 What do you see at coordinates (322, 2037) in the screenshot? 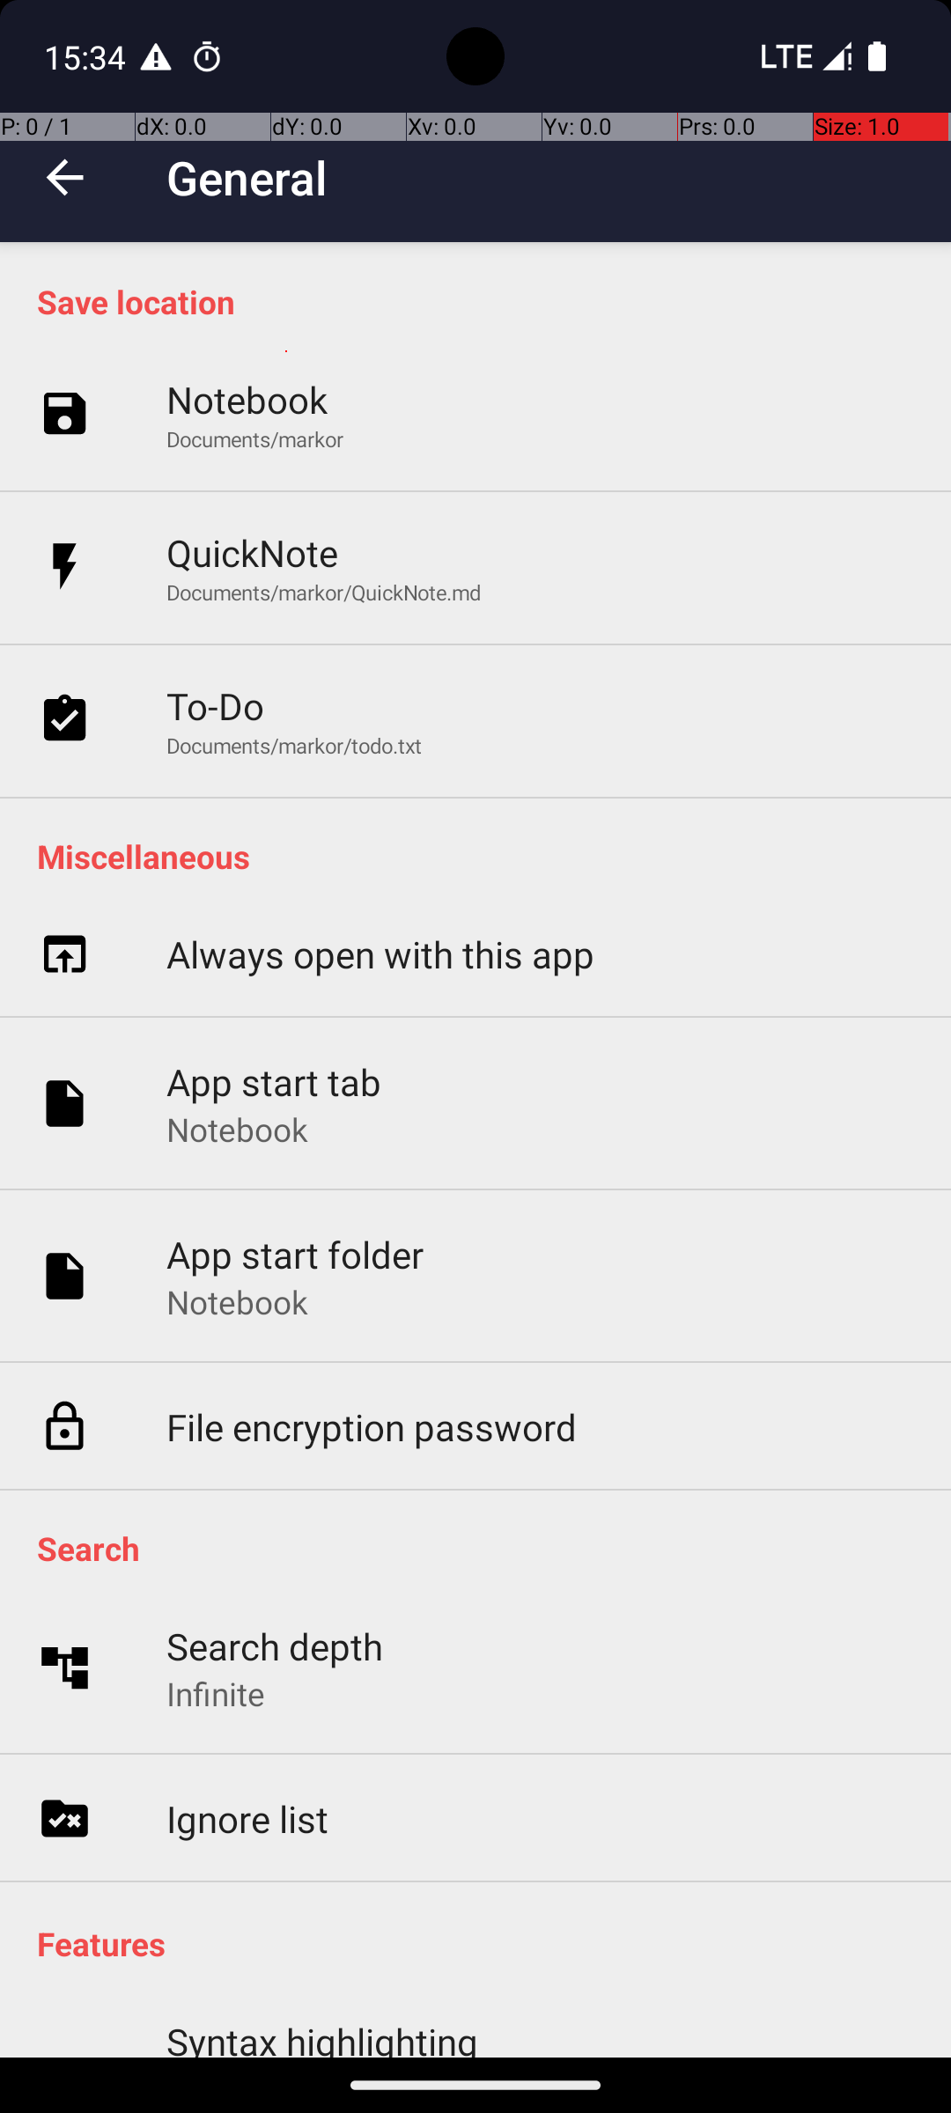
I see `Syntax highlighting` at bounding box center [322, 2037].